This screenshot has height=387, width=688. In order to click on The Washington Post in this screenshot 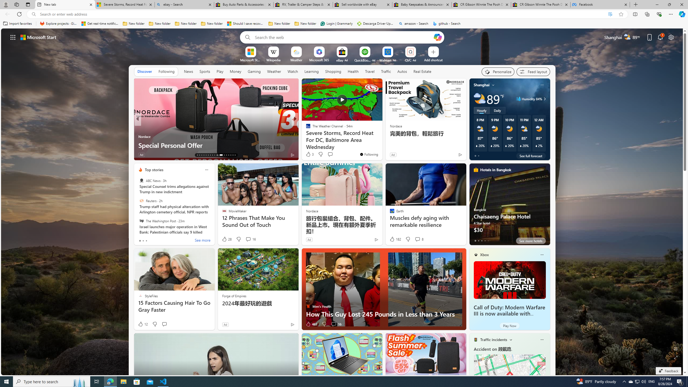, I will do `click(141, 221)`.